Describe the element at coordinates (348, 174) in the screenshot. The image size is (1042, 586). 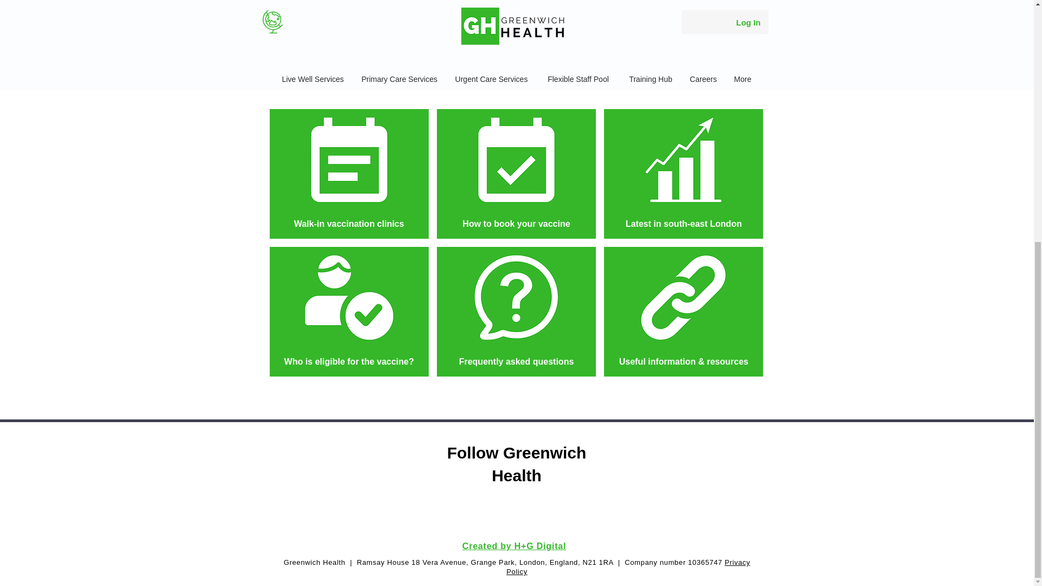
I see `Walk-in vaccination clinics` at that location.